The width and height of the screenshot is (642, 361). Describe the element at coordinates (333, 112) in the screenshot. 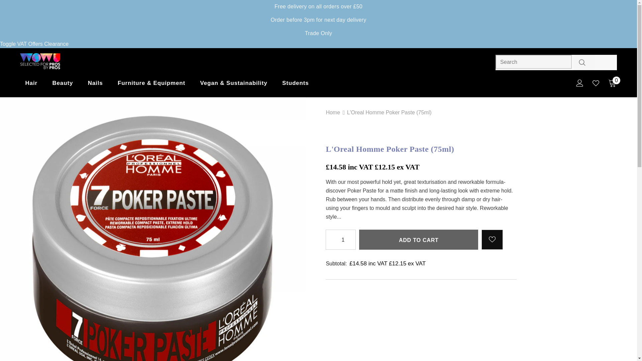

I see `Home` at that location.